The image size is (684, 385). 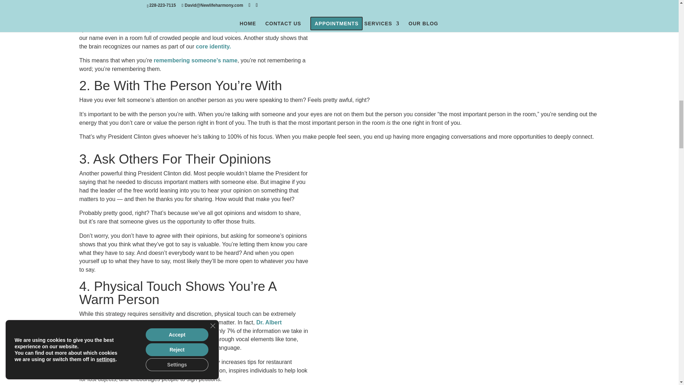 What do you see at coordinates (213, 46) in the screenshot?
I see `core identity.` at bounding box center [213, 46].